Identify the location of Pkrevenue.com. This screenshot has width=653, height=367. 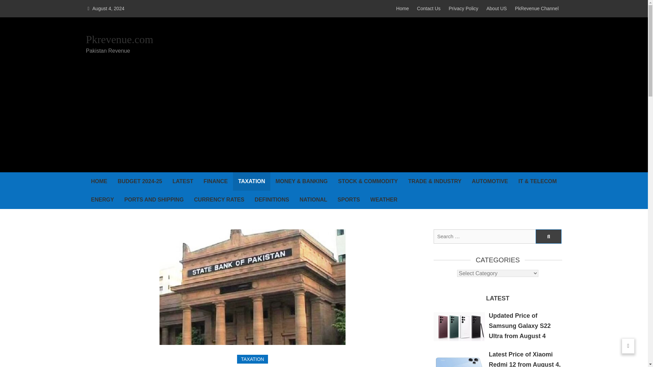
(119, 40).